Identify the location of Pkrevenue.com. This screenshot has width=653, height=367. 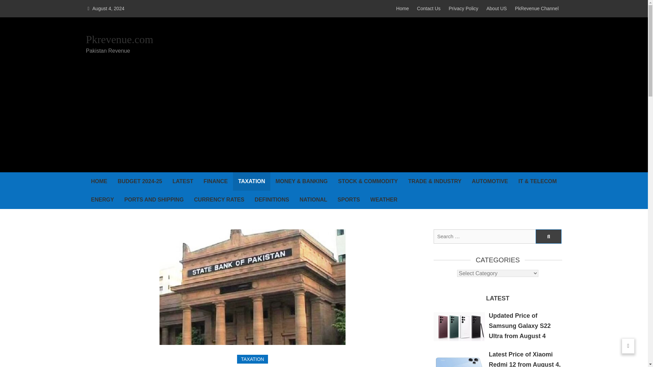
(119, 40).